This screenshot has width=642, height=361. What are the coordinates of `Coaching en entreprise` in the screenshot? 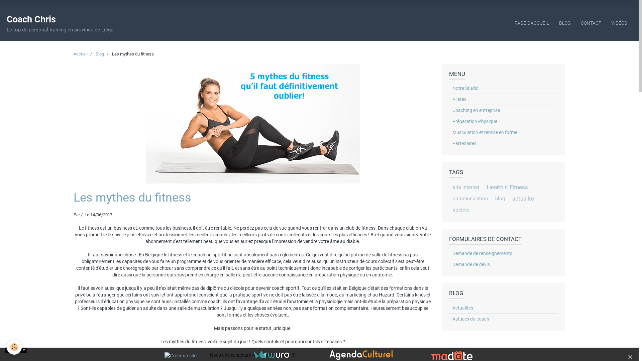 It's located at (504, 110).